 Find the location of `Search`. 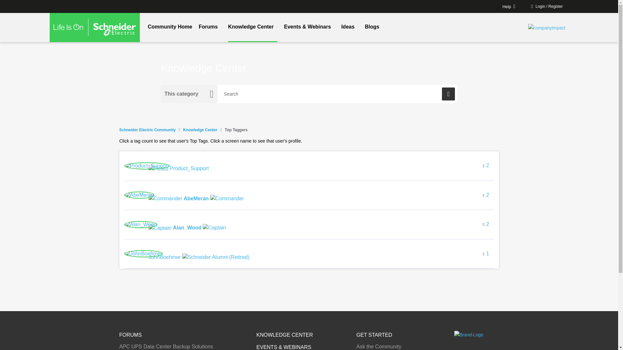

Search is located at coordinates (337, 94).